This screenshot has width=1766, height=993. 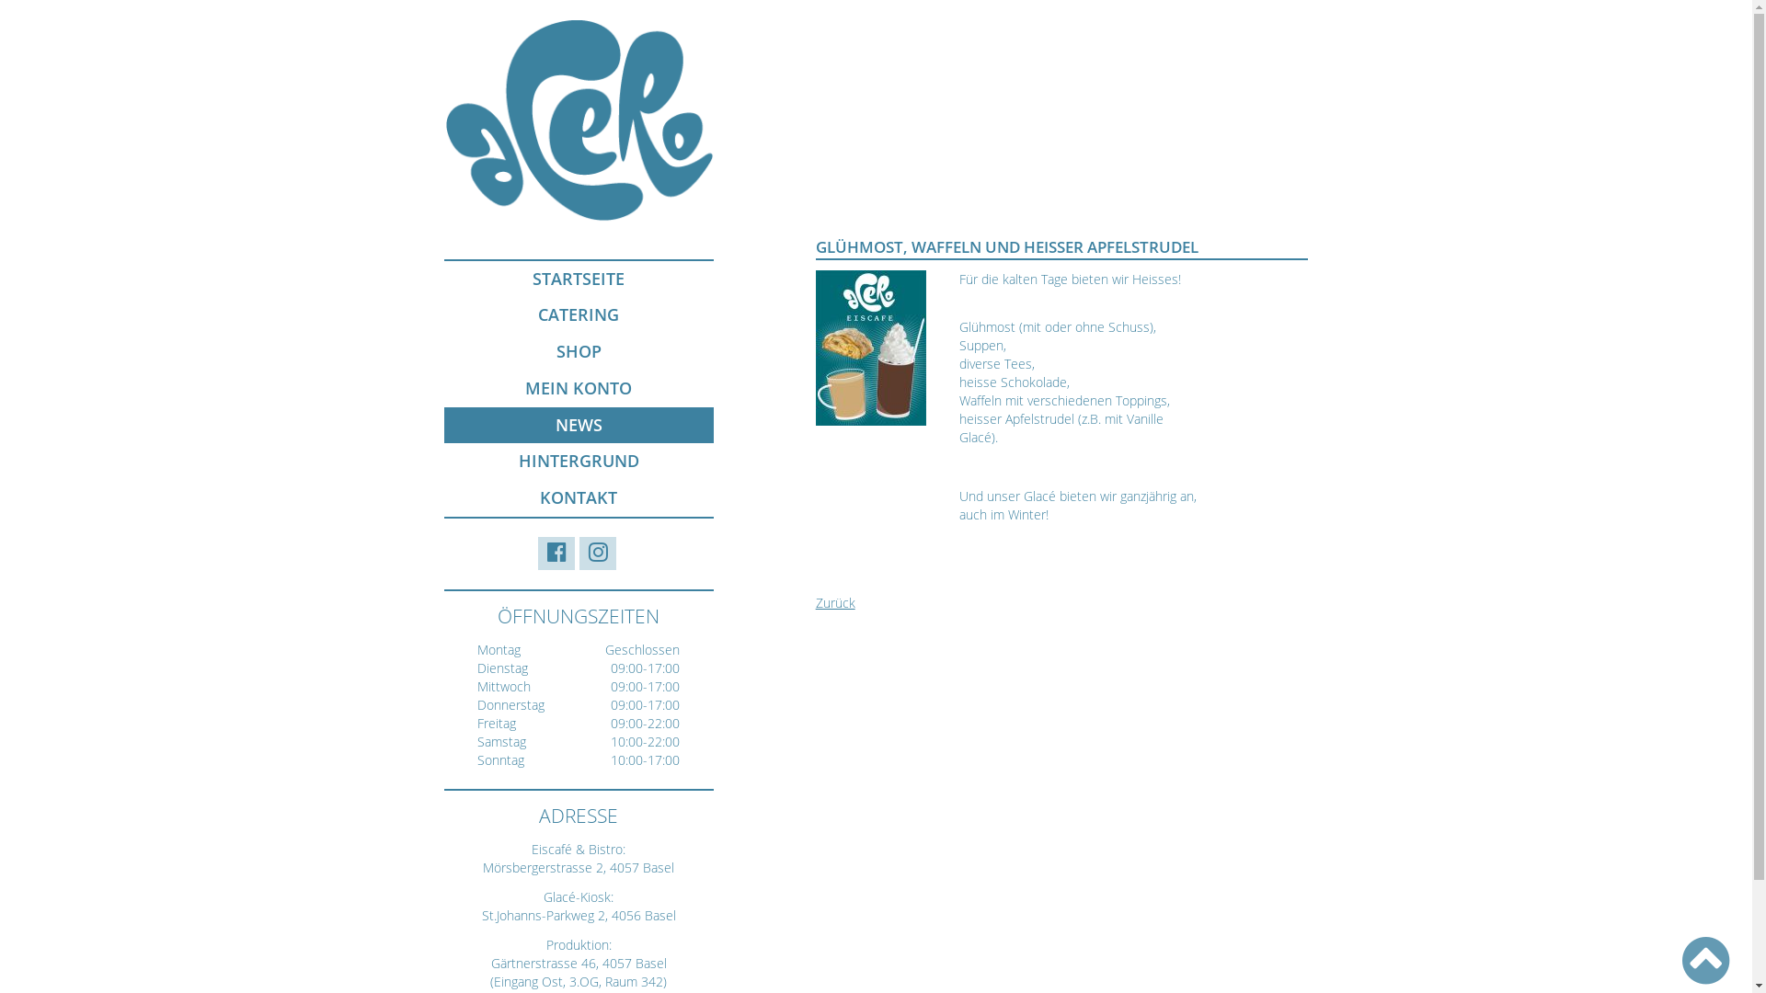 I want to click on HINTERGRUND, so click(x=578, y=462).